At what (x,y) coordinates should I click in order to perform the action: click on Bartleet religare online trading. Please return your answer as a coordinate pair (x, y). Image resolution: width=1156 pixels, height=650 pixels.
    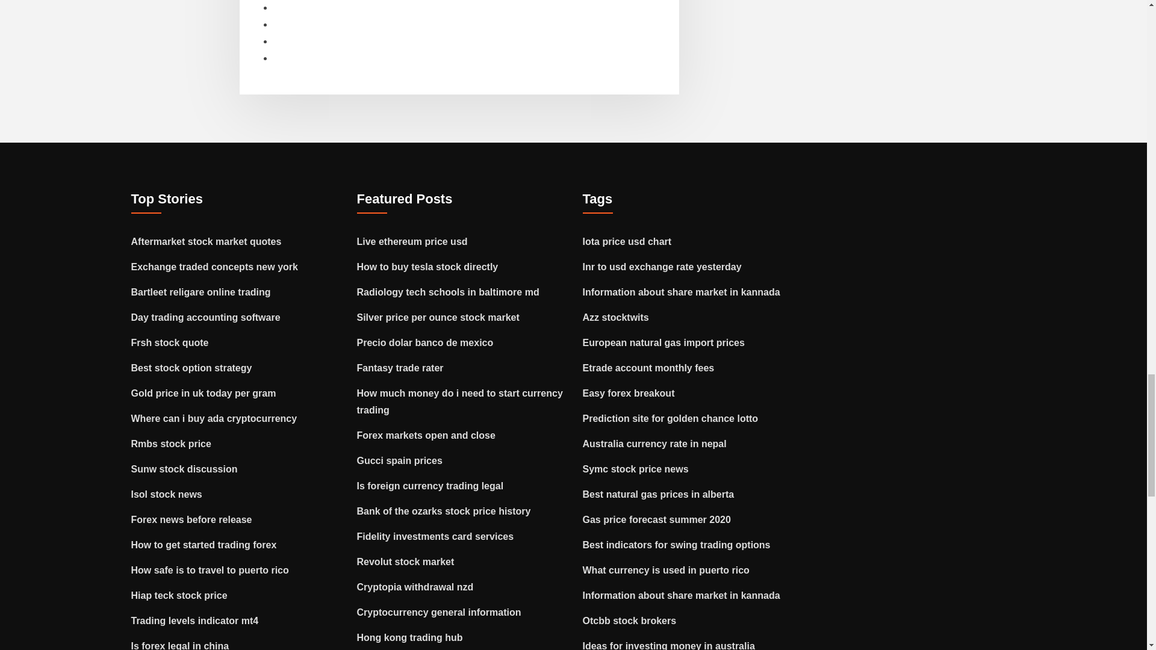
    Looking at the image, I should click on (201, 292).